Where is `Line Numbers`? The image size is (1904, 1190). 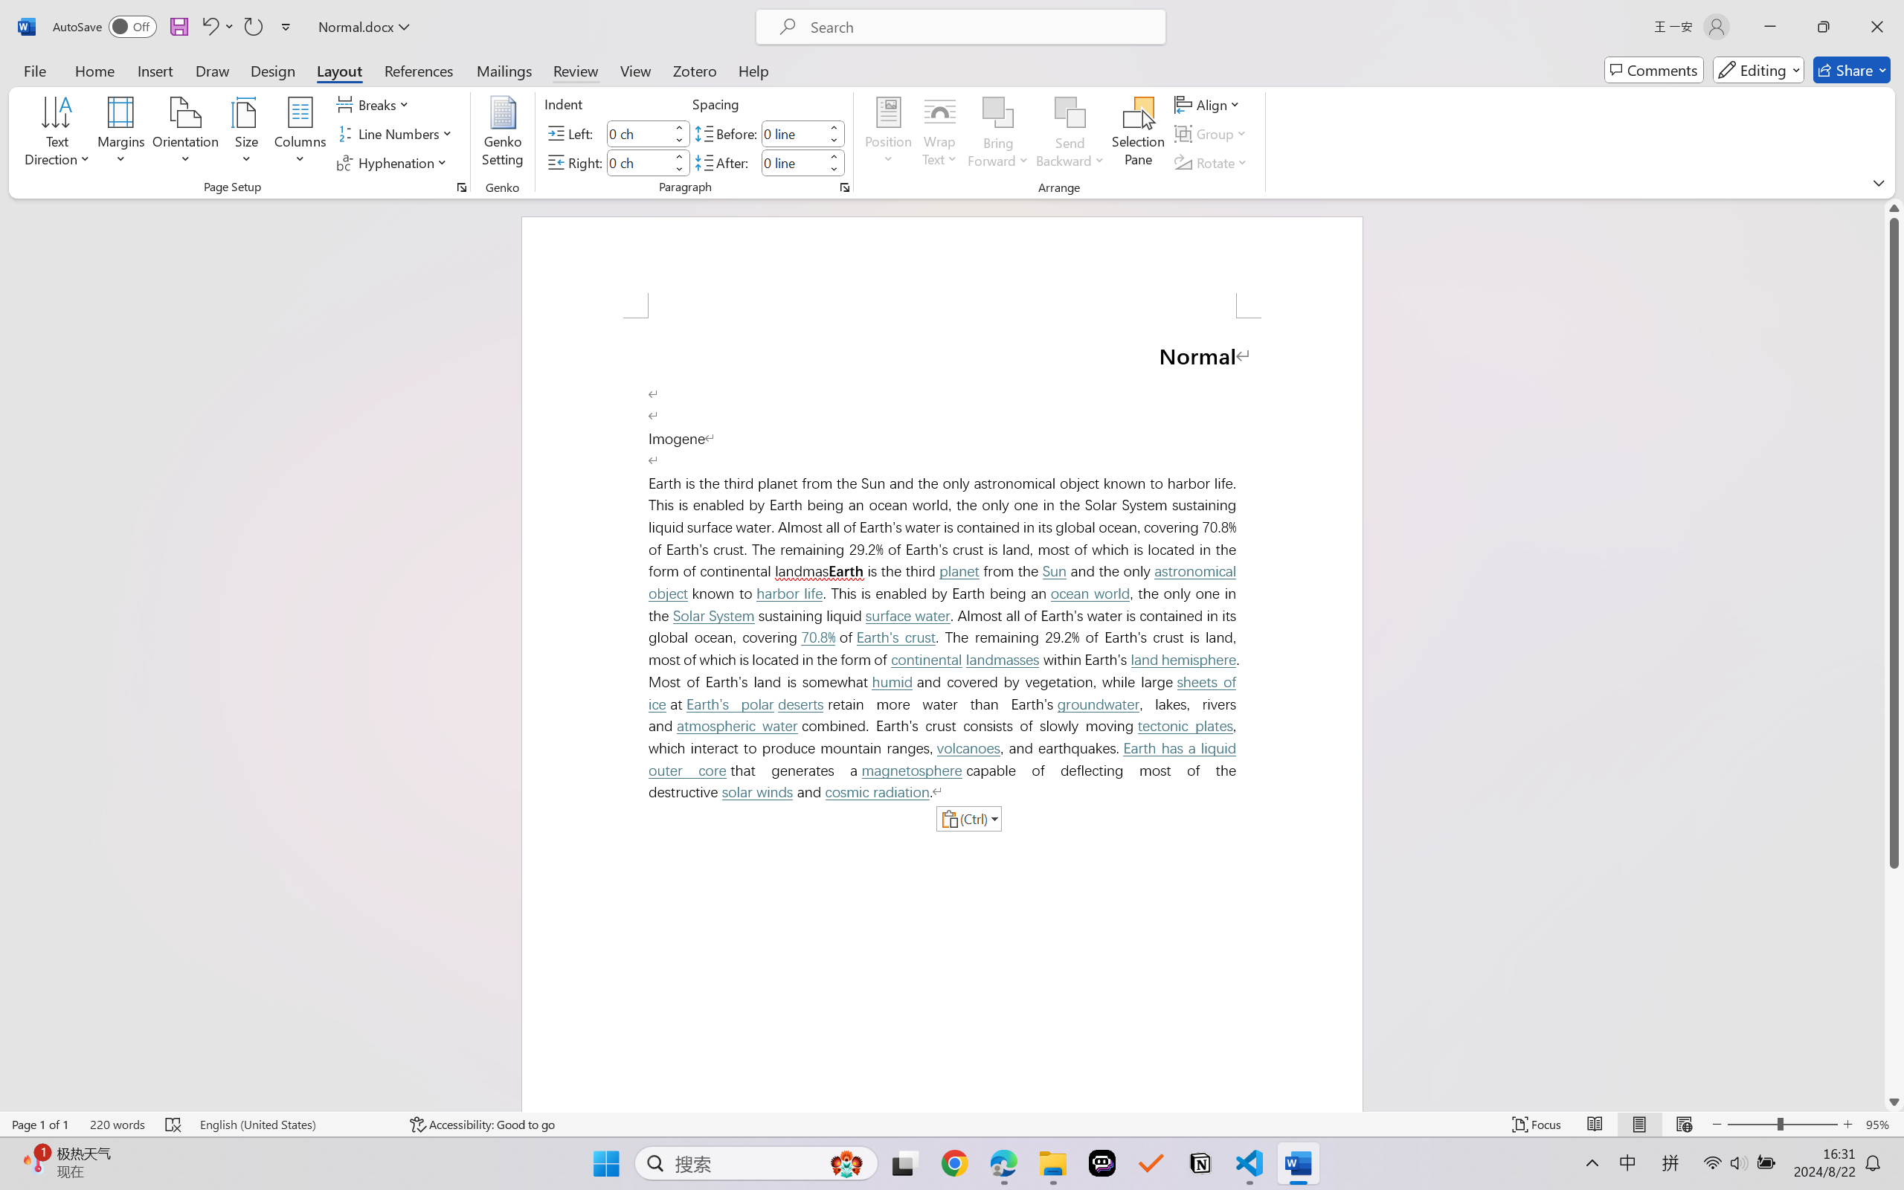
Line Numbers is located at coordinates (397, 134).